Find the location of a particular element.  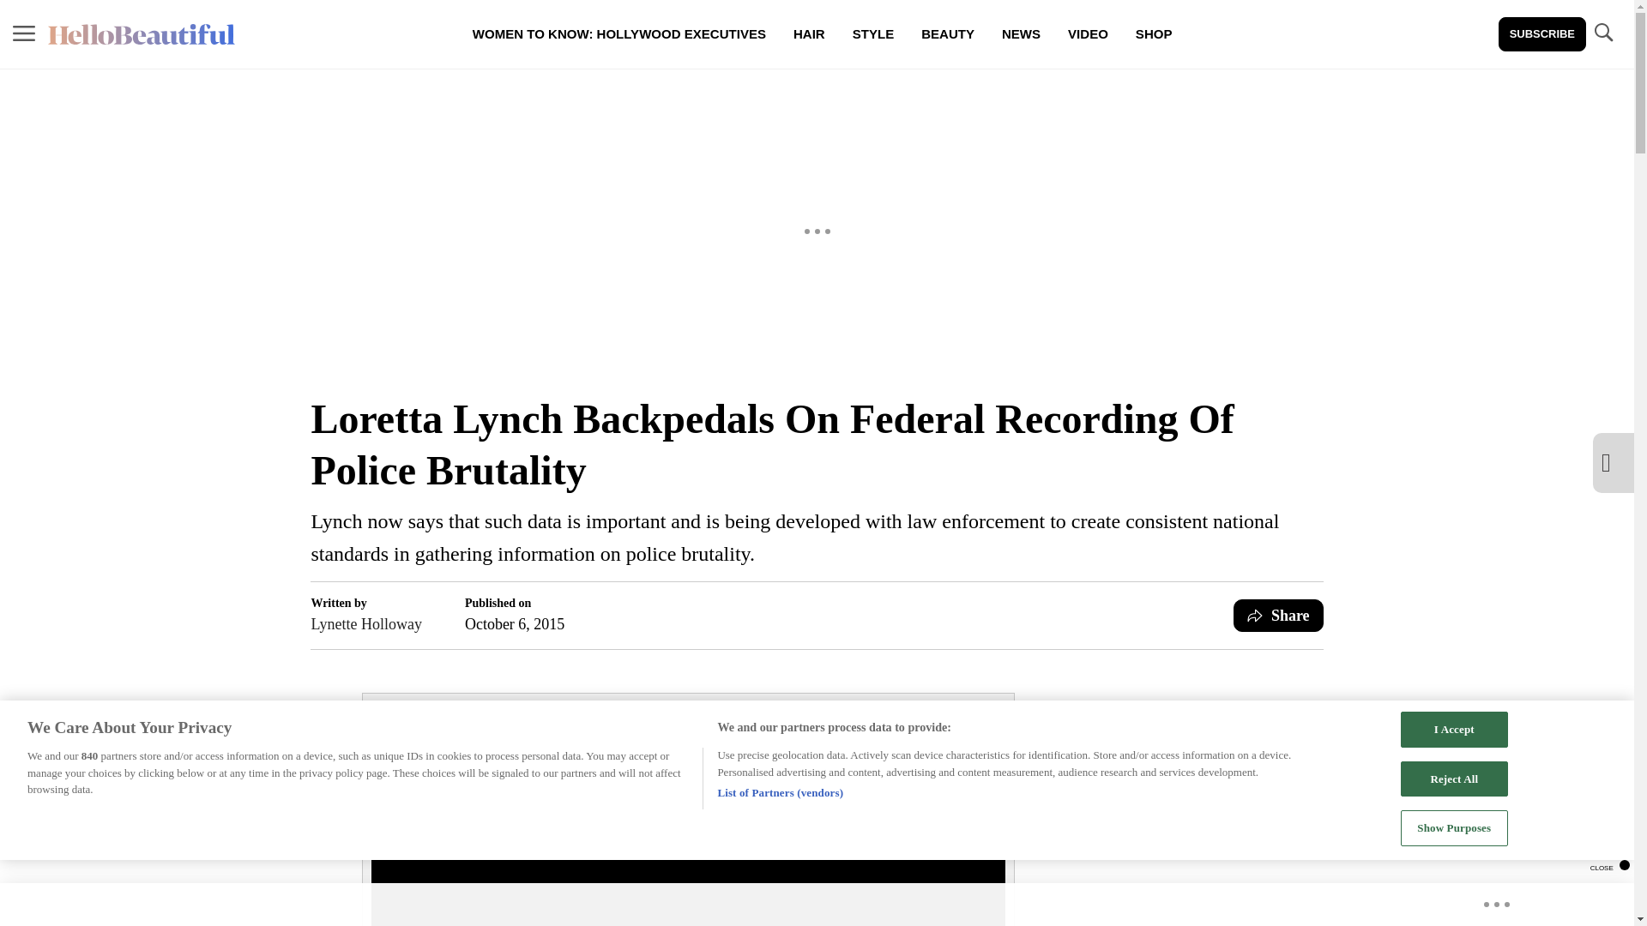

TOGGLE SEARCH is located at coordinates (1602, 34).